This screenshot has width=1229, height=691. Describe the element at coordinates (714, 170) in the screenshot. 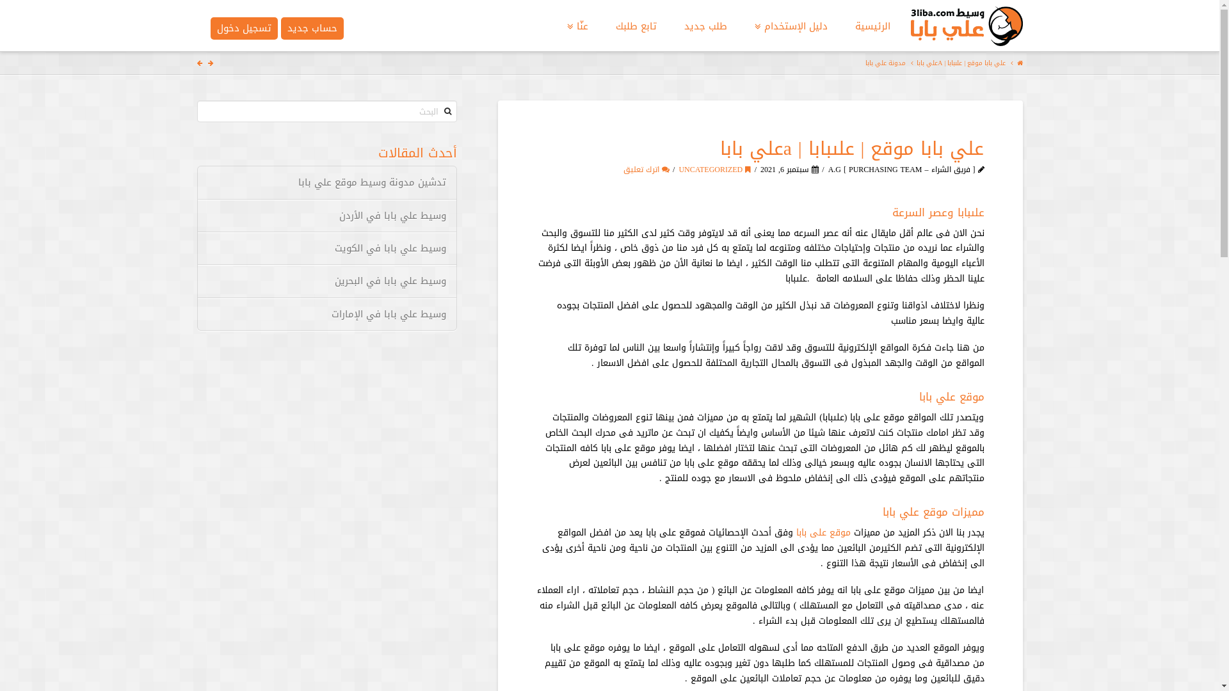

I see `UNCATEGORIZED` at that location.